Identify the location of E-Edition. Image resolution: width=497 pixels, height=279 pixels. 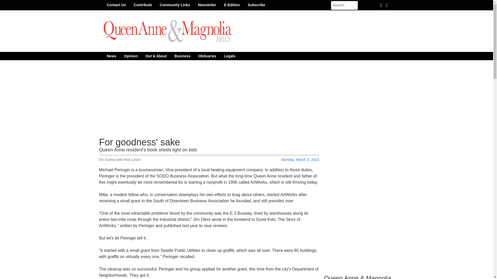
(232, 5).